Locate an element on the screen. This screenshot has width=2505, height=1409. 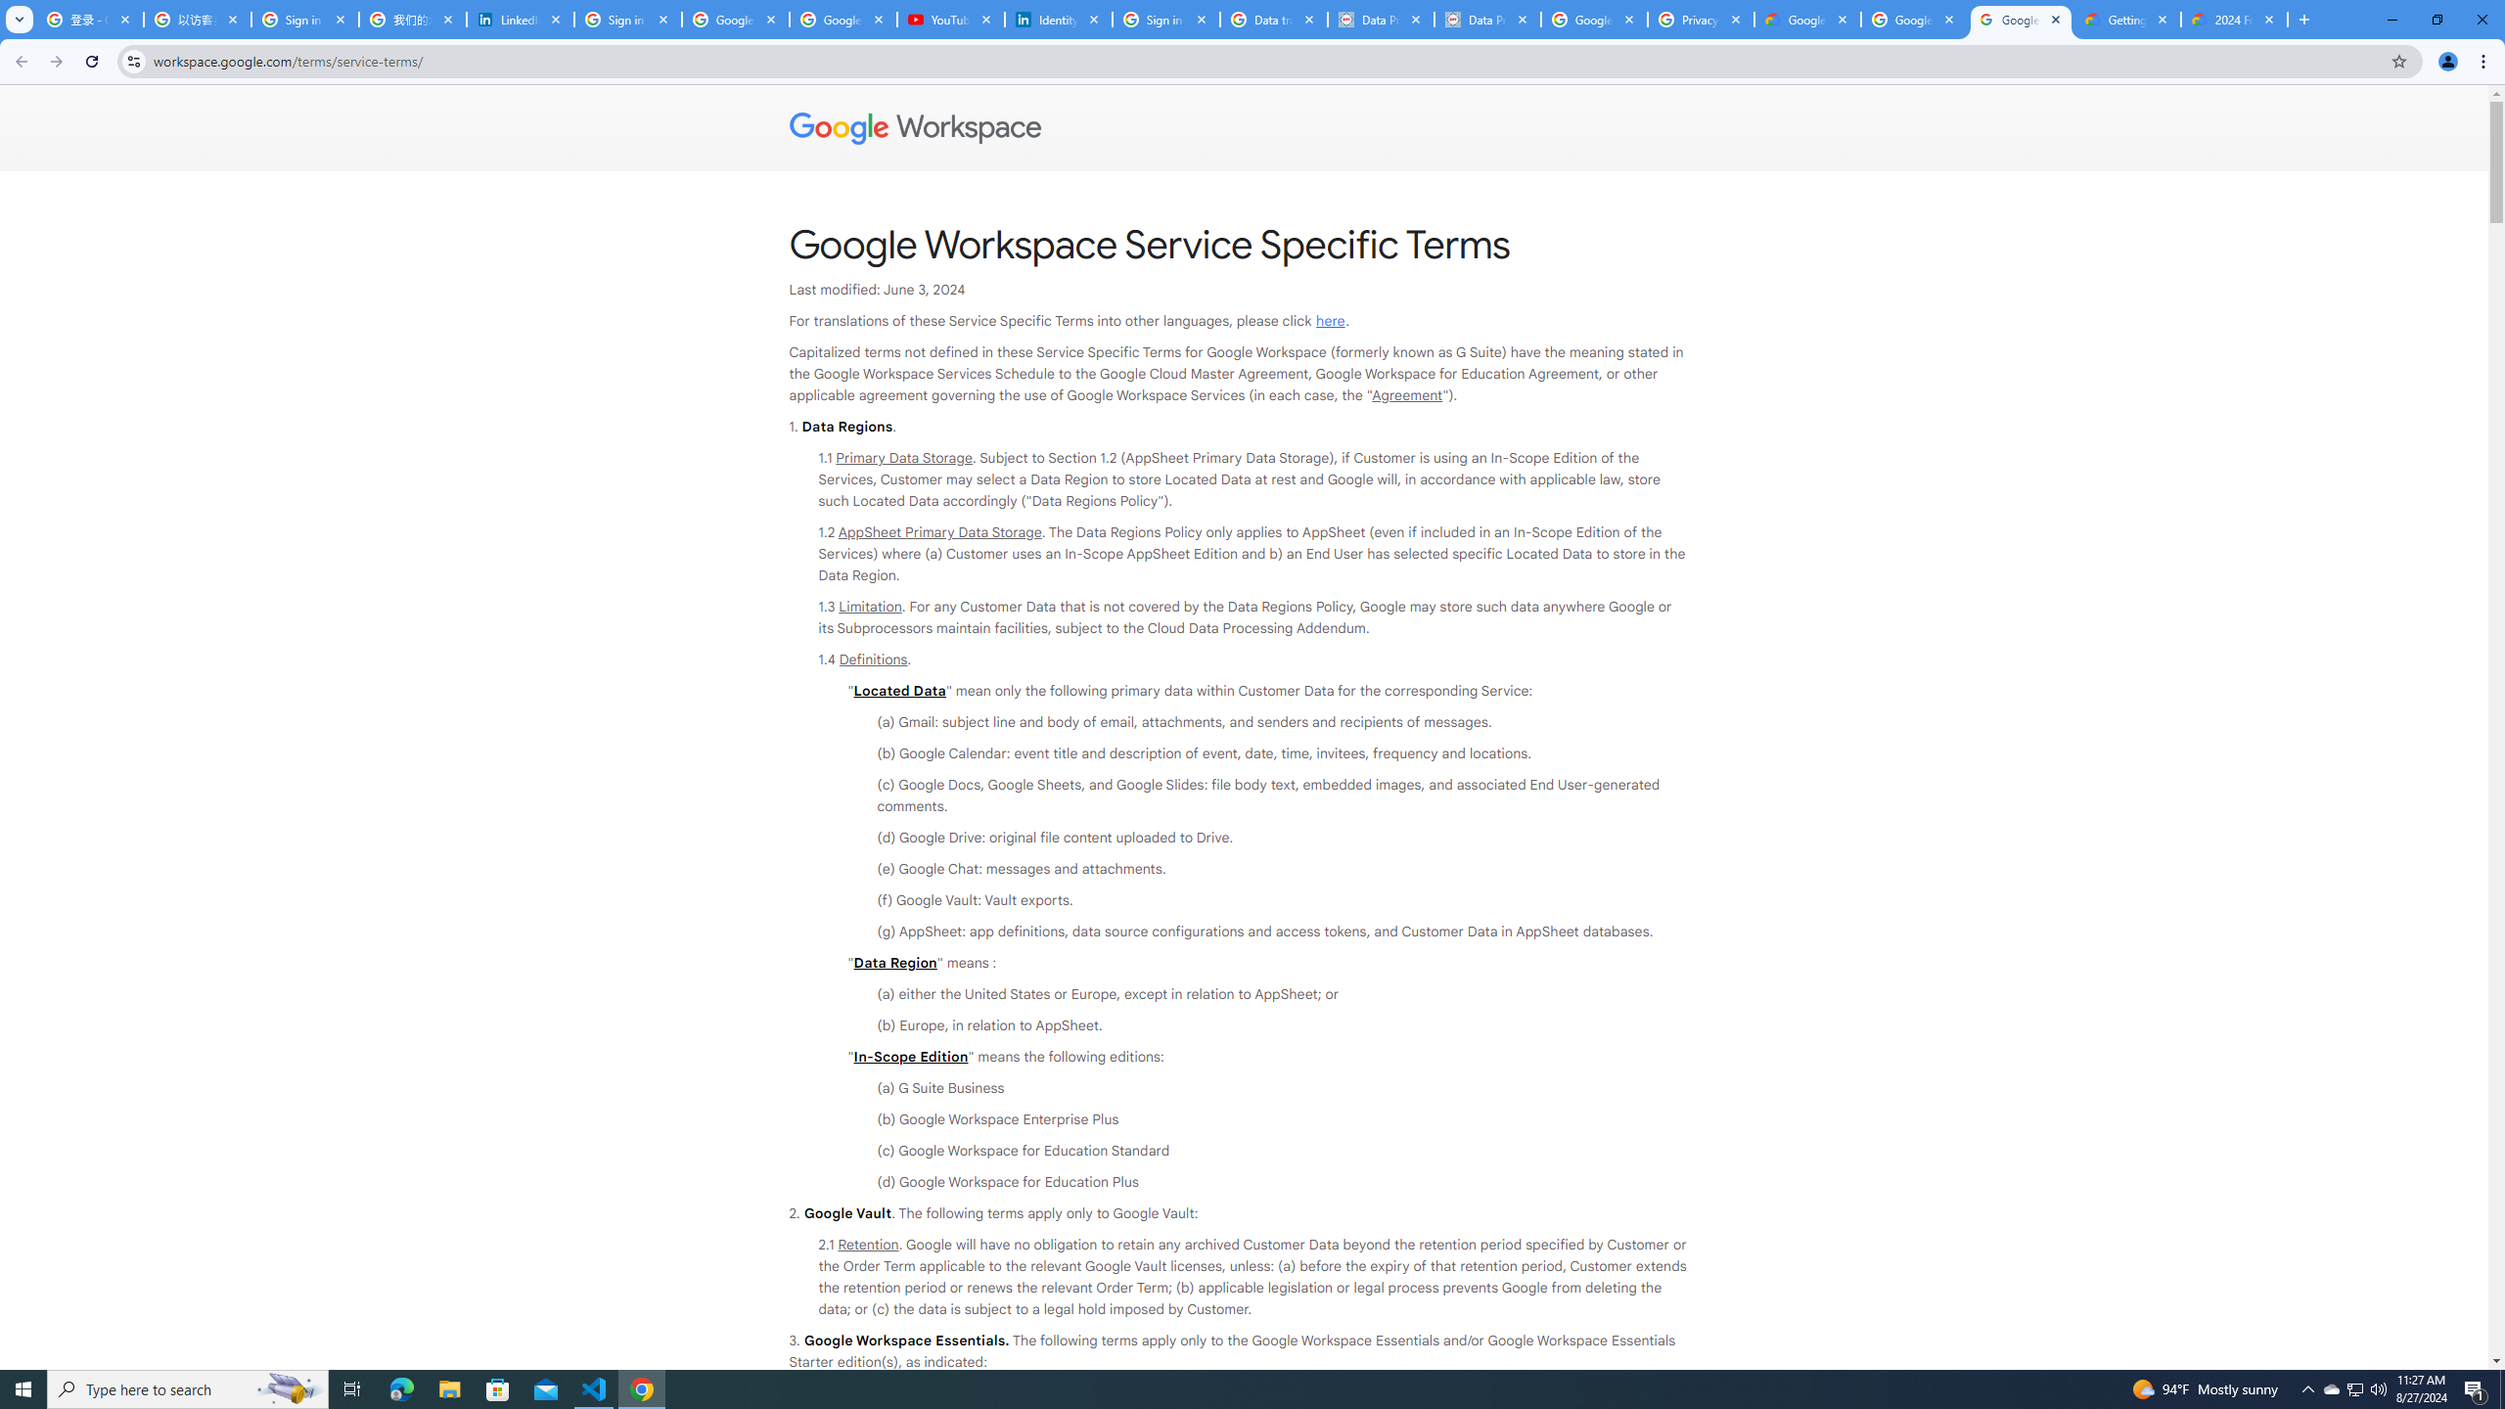
Sign in - Google Accounts is located at coordinates (1166, 20).